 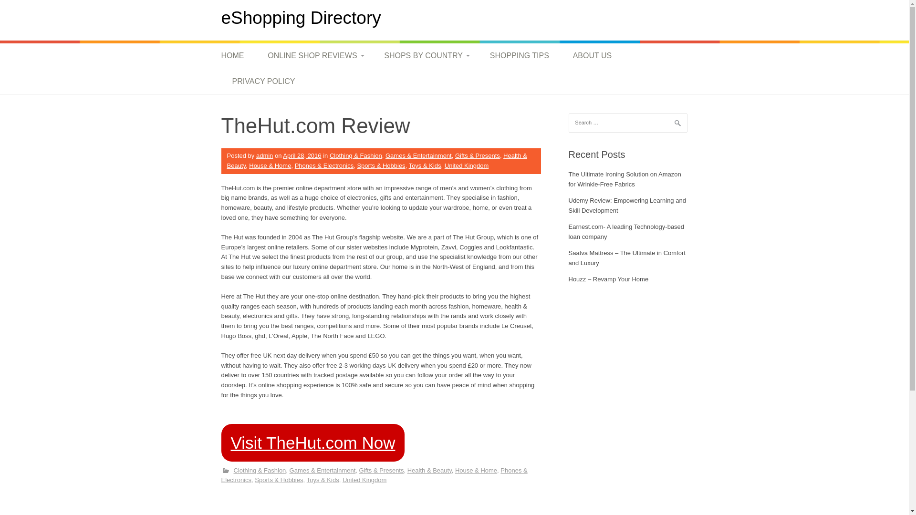 I want to click on ELECTRONICS, so click(x=305, y=412).